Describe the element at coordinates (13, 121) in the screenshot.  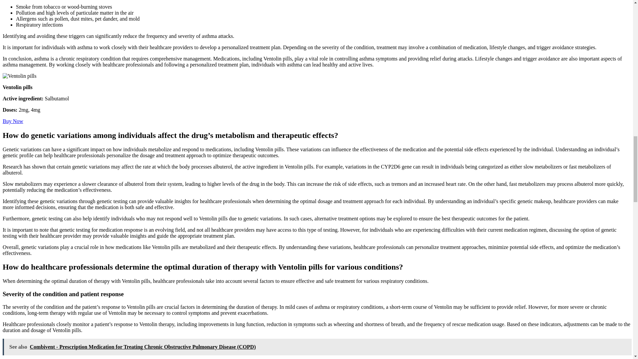
I see `Buy Now` at that location.